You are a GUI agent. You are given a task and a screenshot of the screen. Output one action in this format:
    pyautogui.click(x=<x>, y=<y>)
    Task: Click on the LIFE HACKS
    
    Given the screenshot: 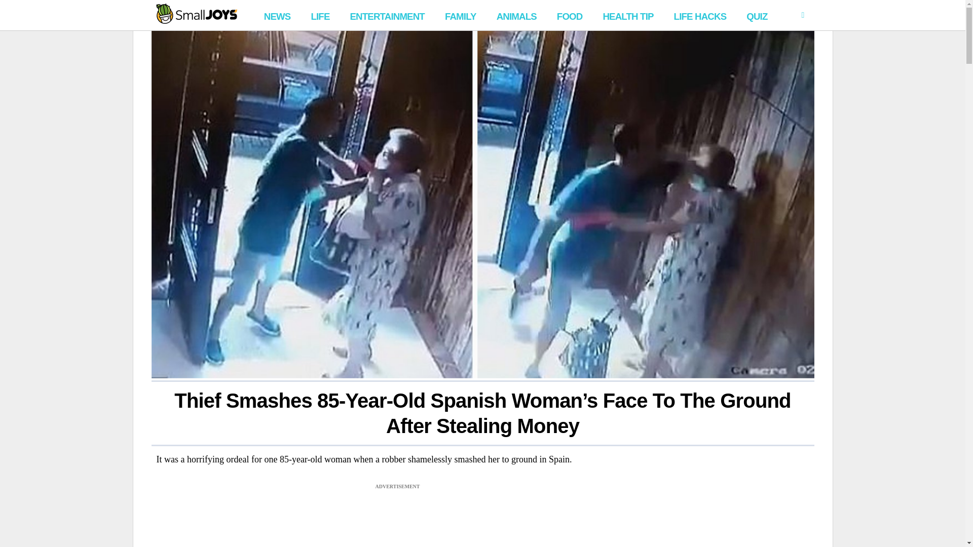 What is the action you would take?
    pyautogui.click(x=700, y=15)
    